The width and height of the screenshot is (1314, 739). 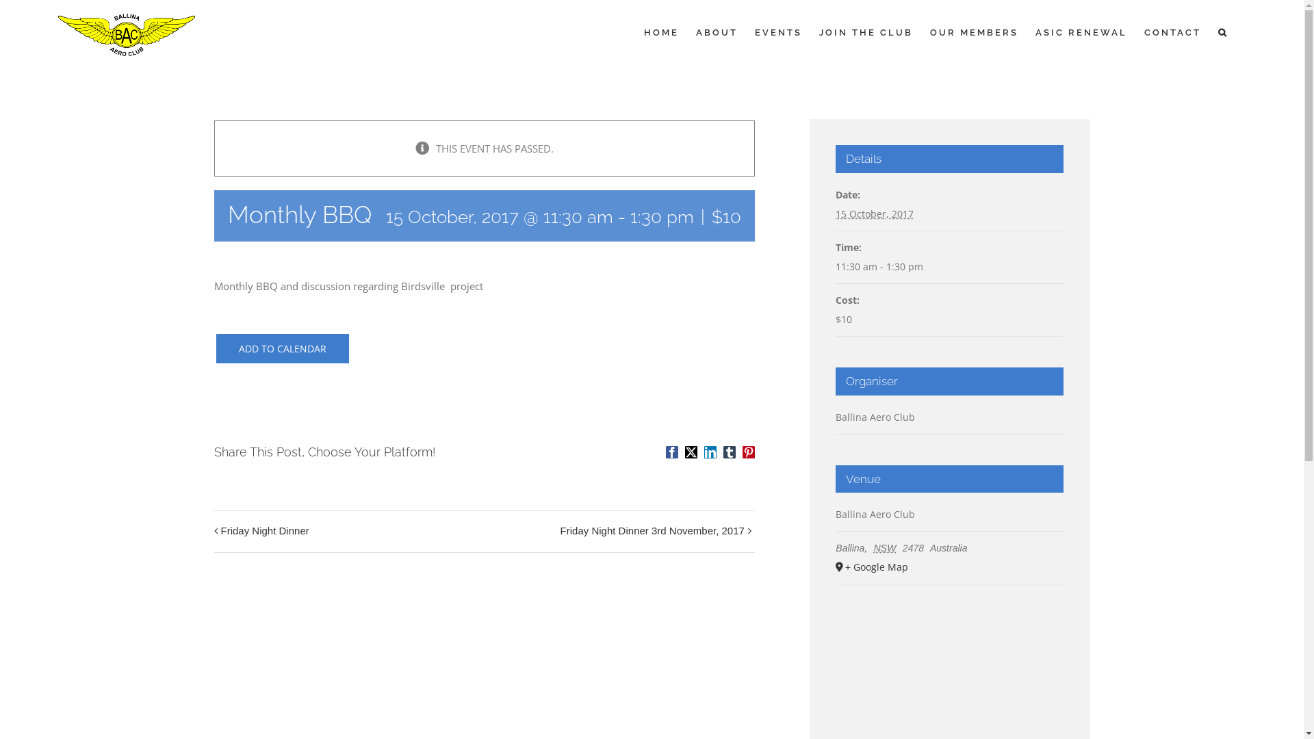 What do you see at coordinates (866, 32) in the screenshot?
I see `JOIN THE CLUB` at bounding box center [866, 32].